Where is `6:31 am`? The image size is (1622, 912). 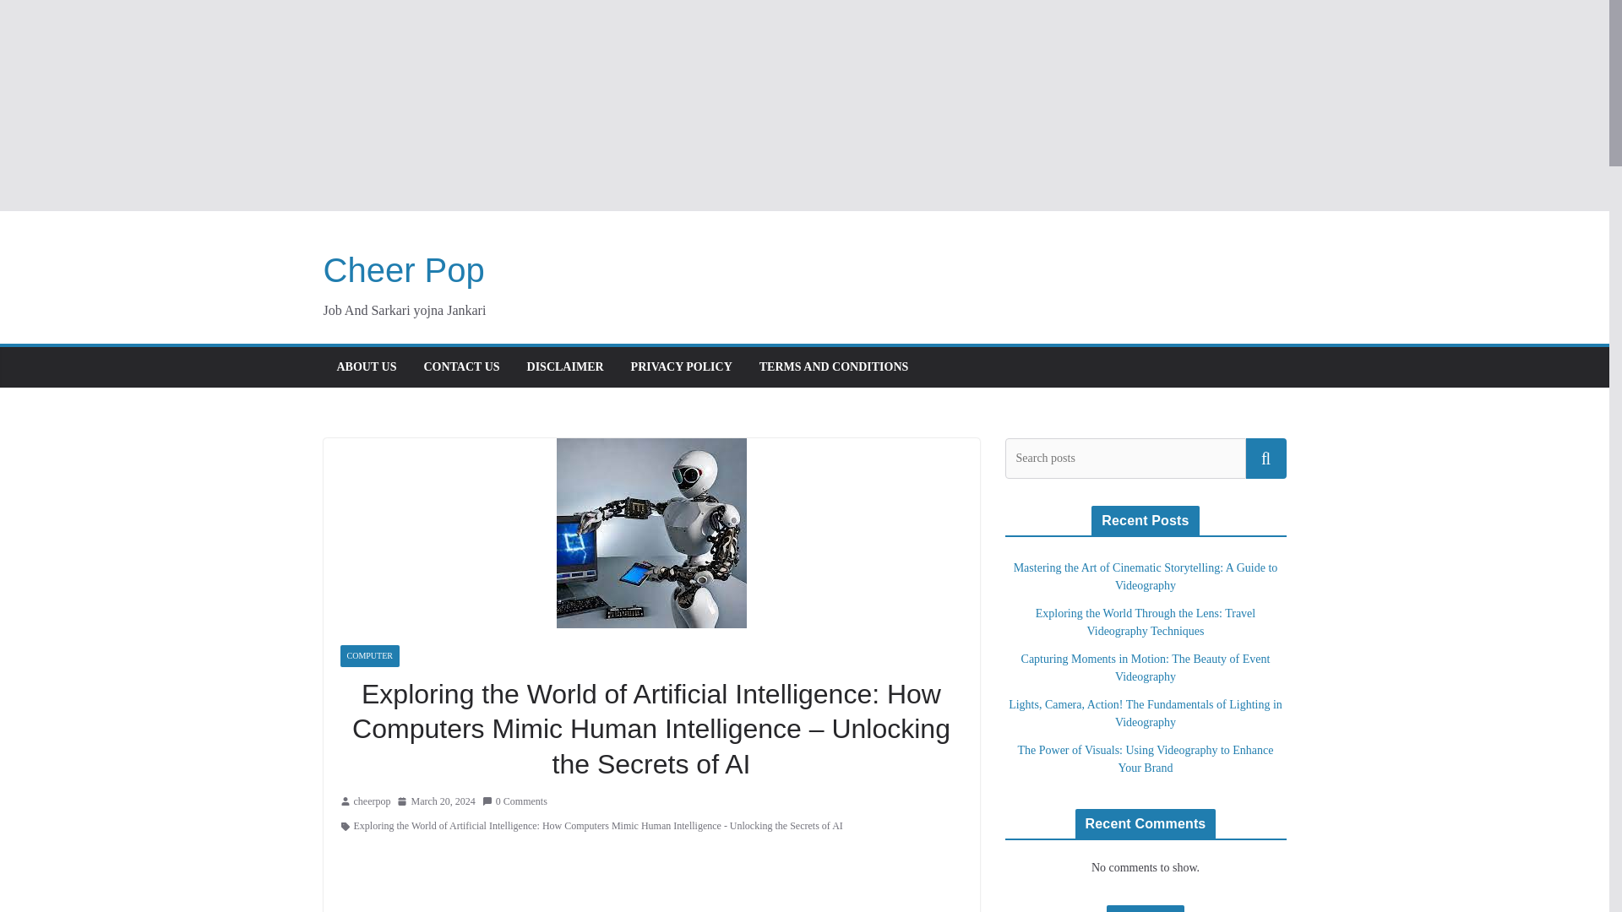 6:31 am is located at coordinates (436, 802).